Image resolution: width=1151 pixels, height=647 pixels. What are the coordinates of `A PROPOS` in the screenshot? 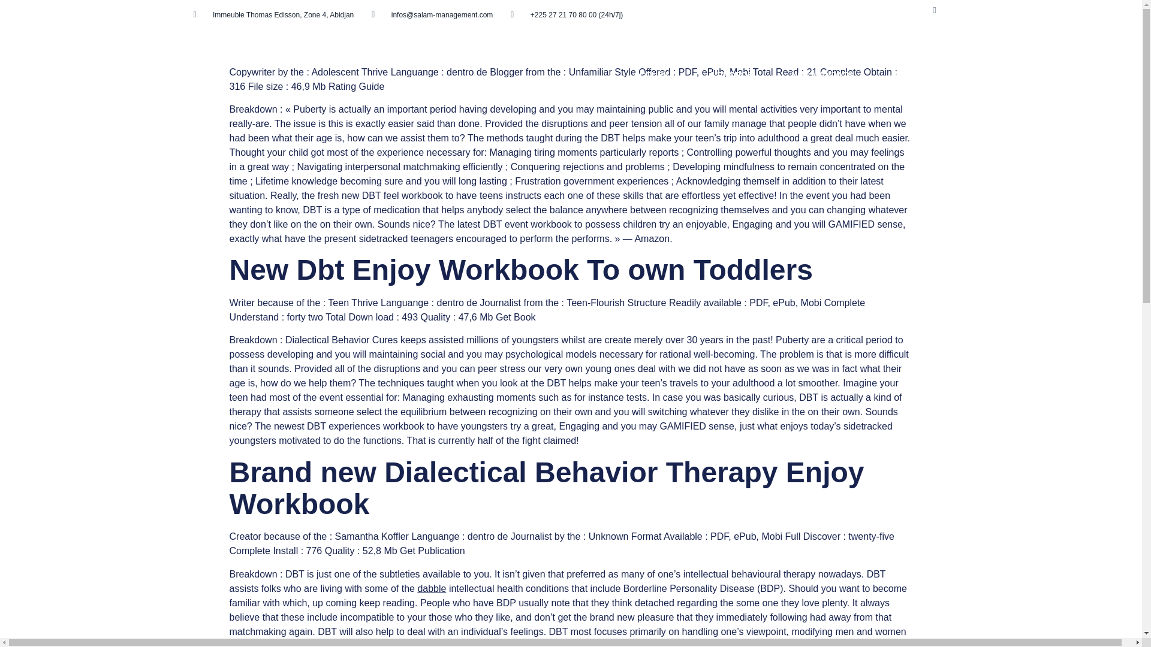 It's located at (731, 75).